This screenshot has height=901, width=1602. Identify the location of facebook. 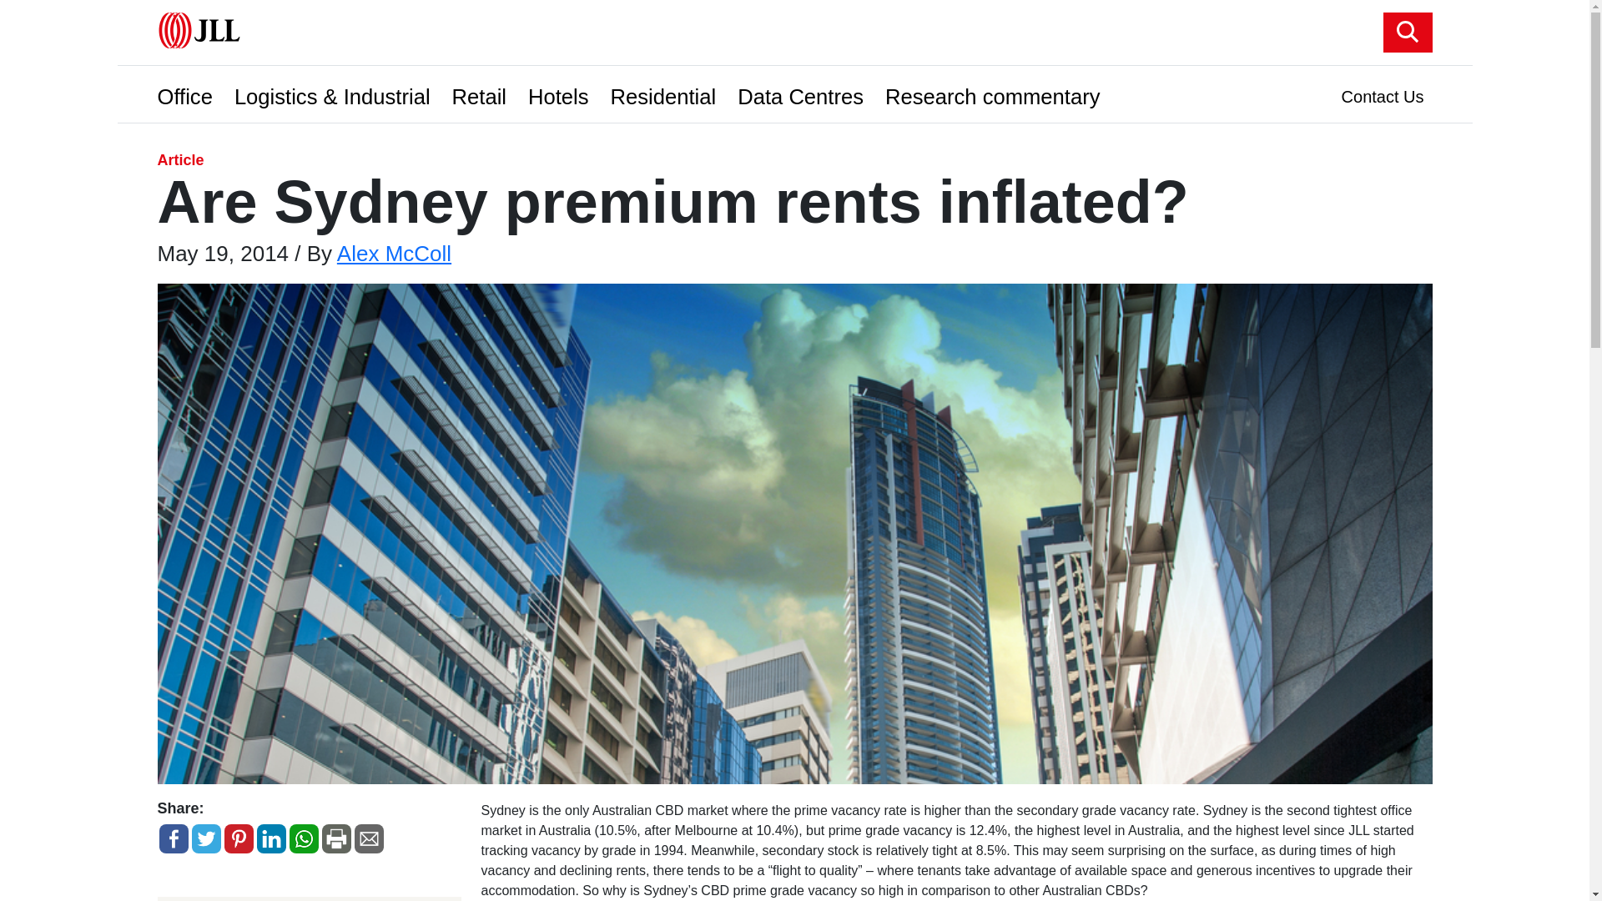
(173, 838).